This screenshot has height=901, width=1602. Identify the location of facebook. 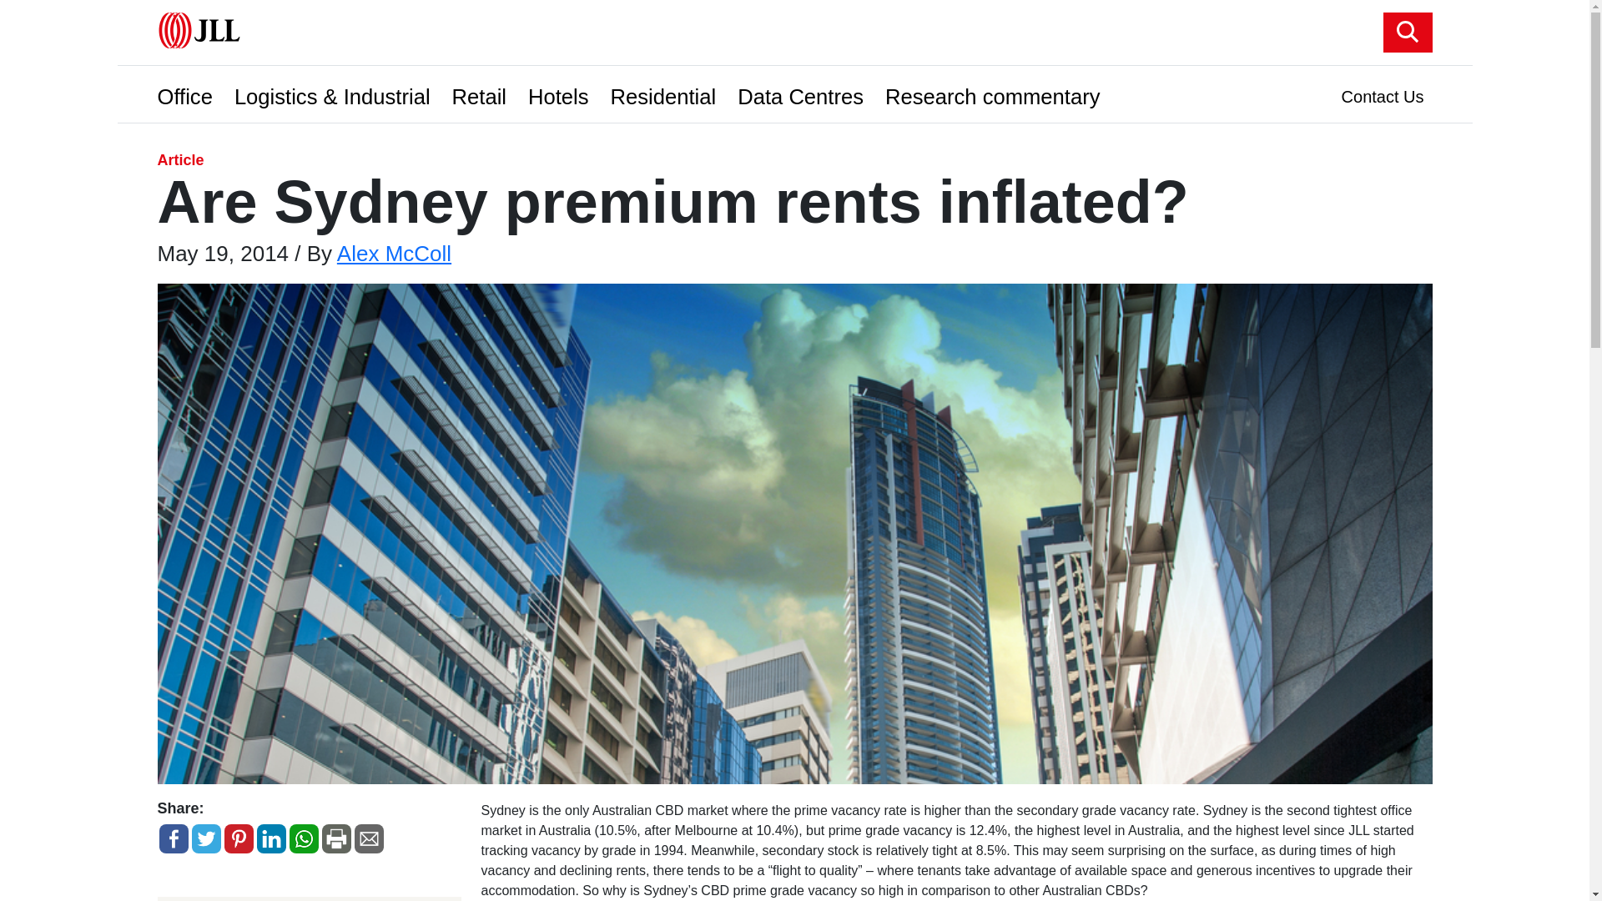
(173, 838).